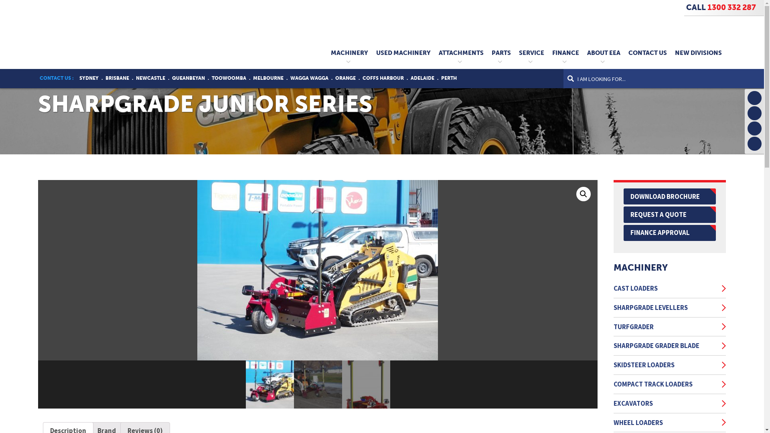 The height and width of the screenshot is (433, 770). What do you see at coordinates (151, 78) in the screenshot?
I see `NEWCASTLE` at bounding box center [151, 78].